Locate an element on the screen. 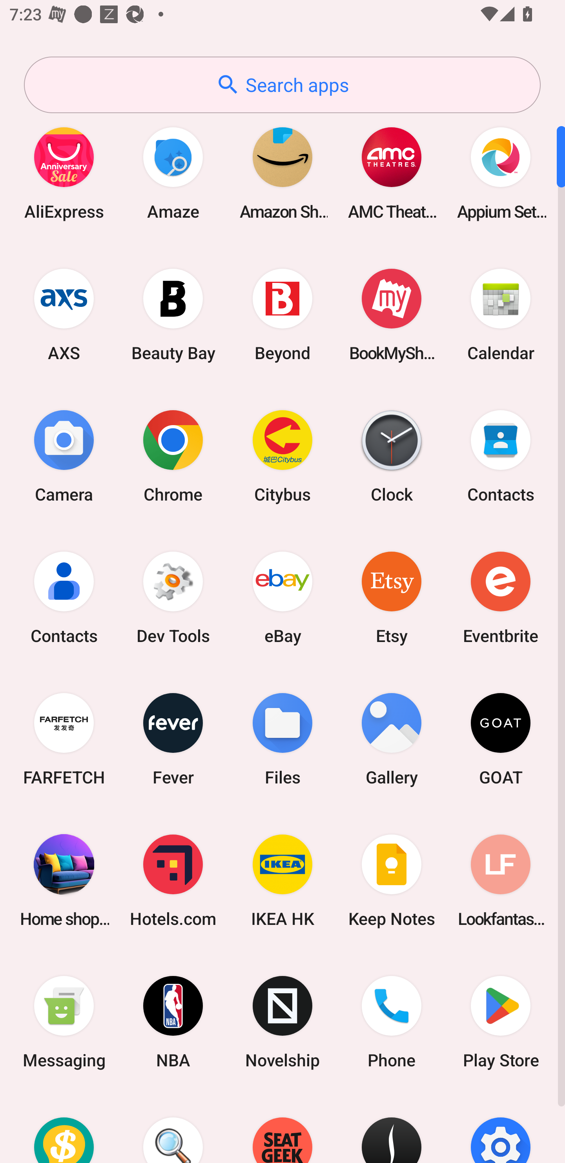 Image resolution: width=565 pixels, height=1163 pixels. Hotels.com is located at coordinates (173, 880).